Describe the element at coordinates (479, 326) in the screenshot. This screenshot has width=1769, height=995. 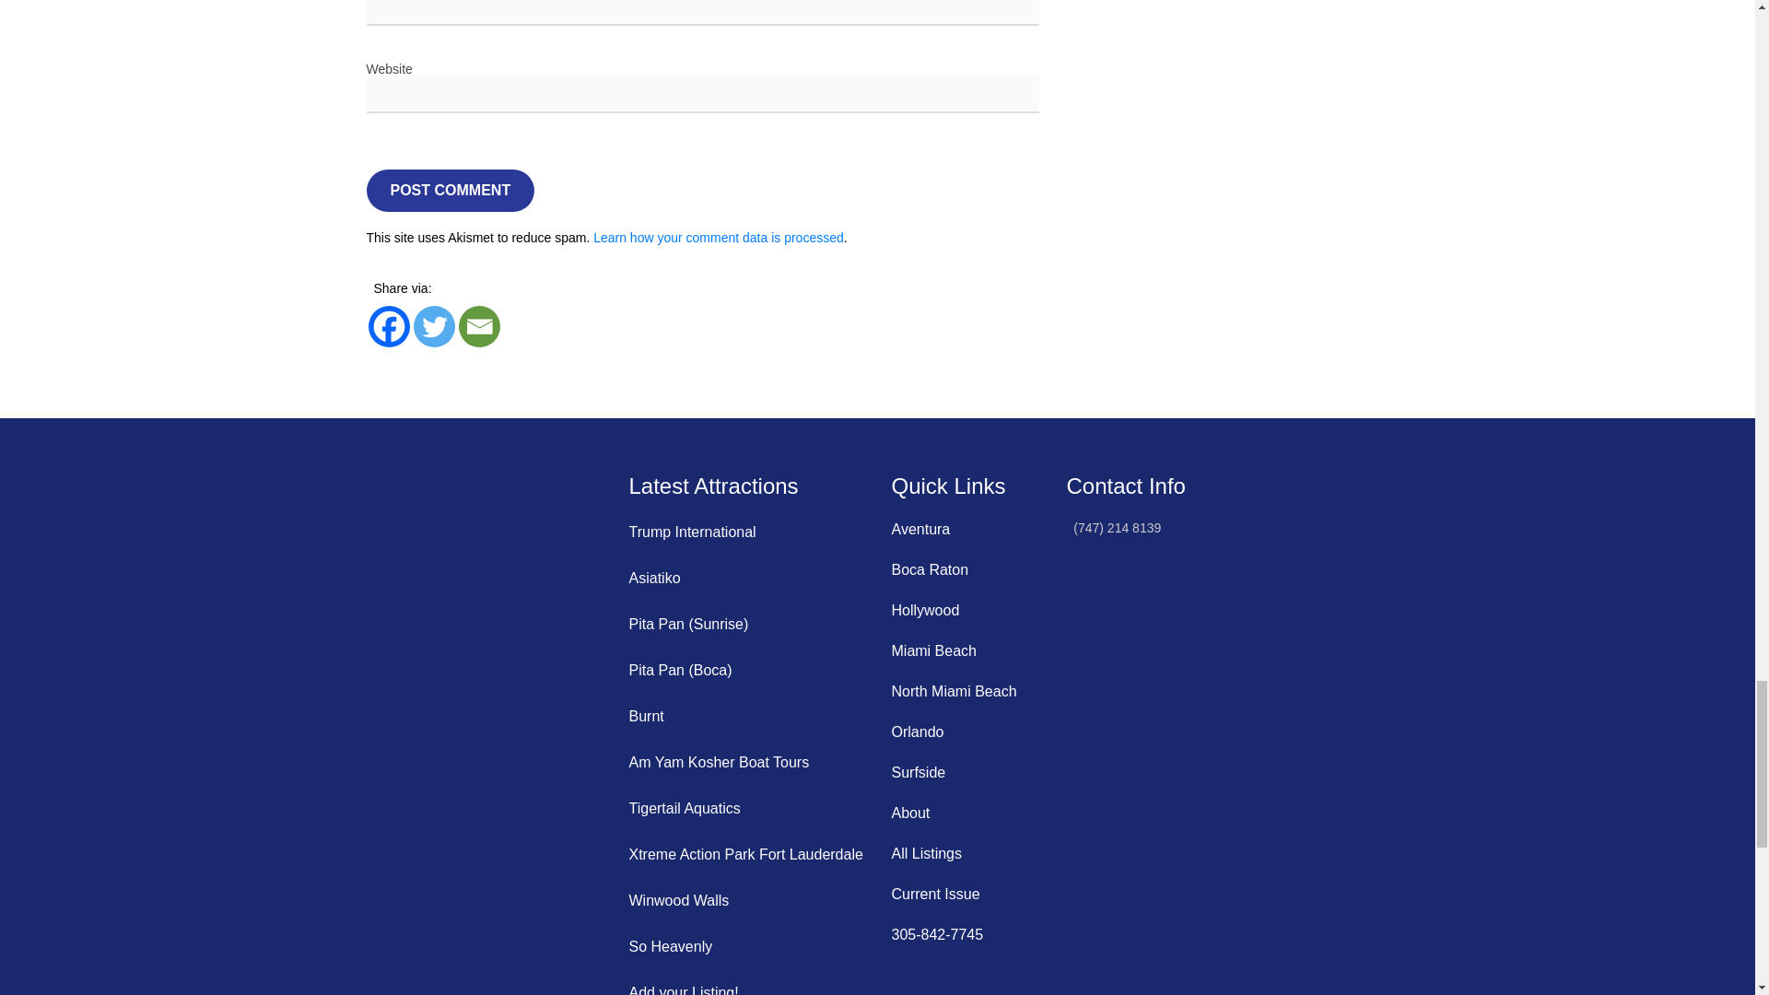
I see `Email` at that location.